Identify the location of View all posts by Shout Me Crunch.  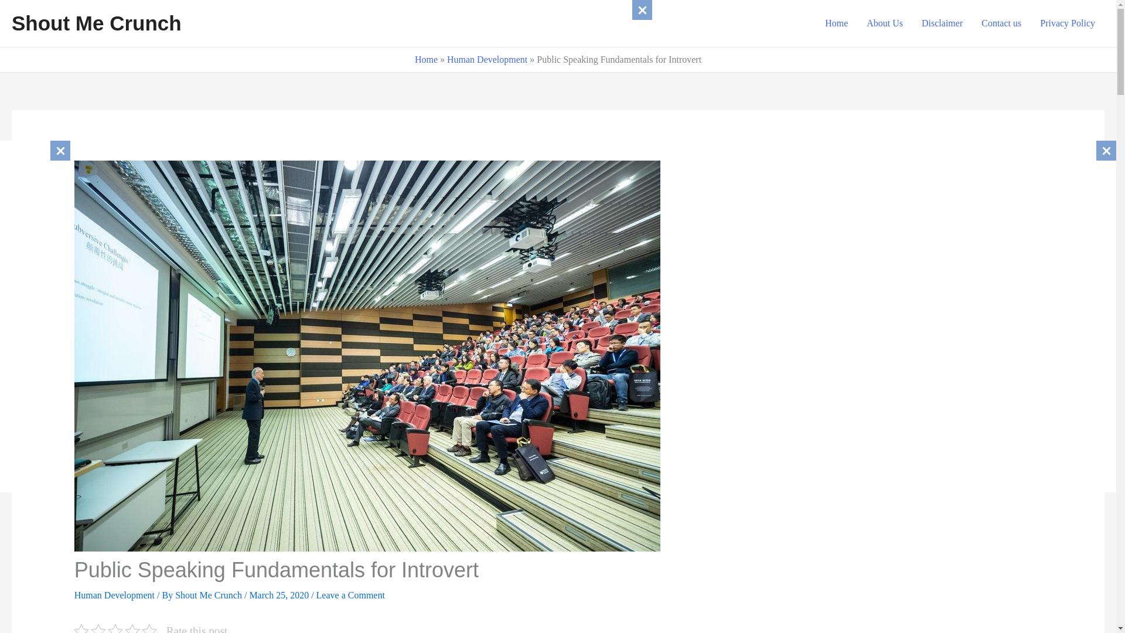
(210, 594).